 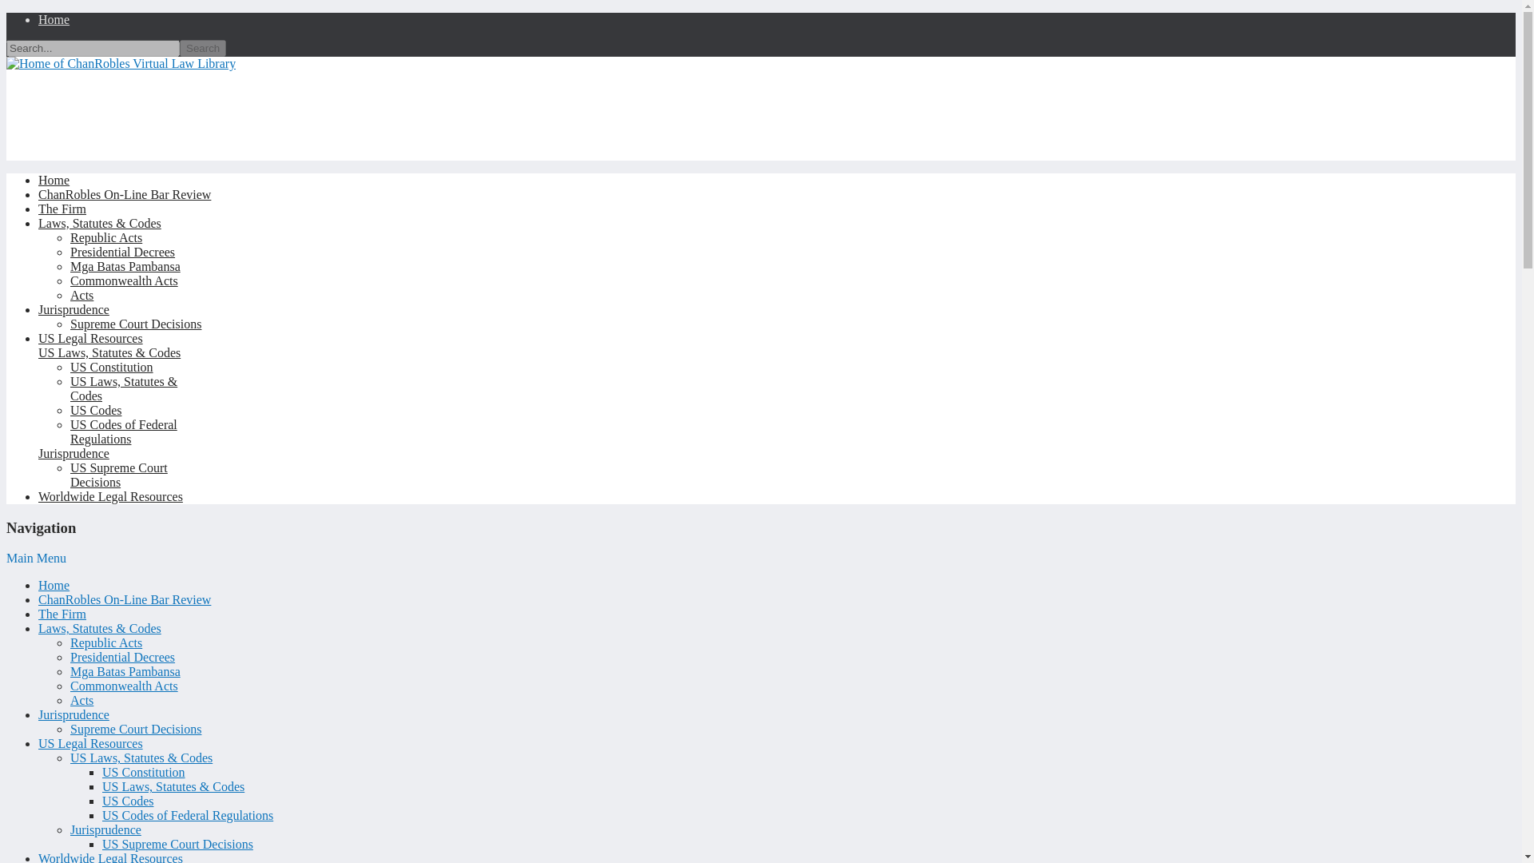 I want to click on The Firm, so click(x=62, y=209).